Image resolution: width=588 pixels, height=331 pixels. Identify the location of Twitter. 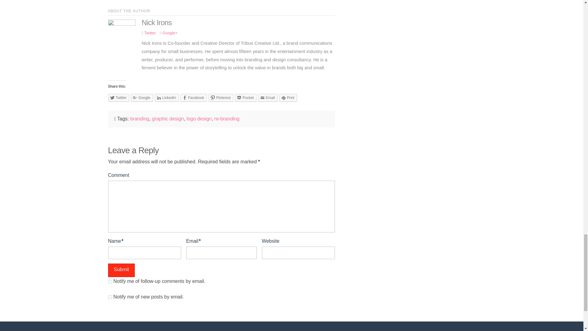
(149, 33).